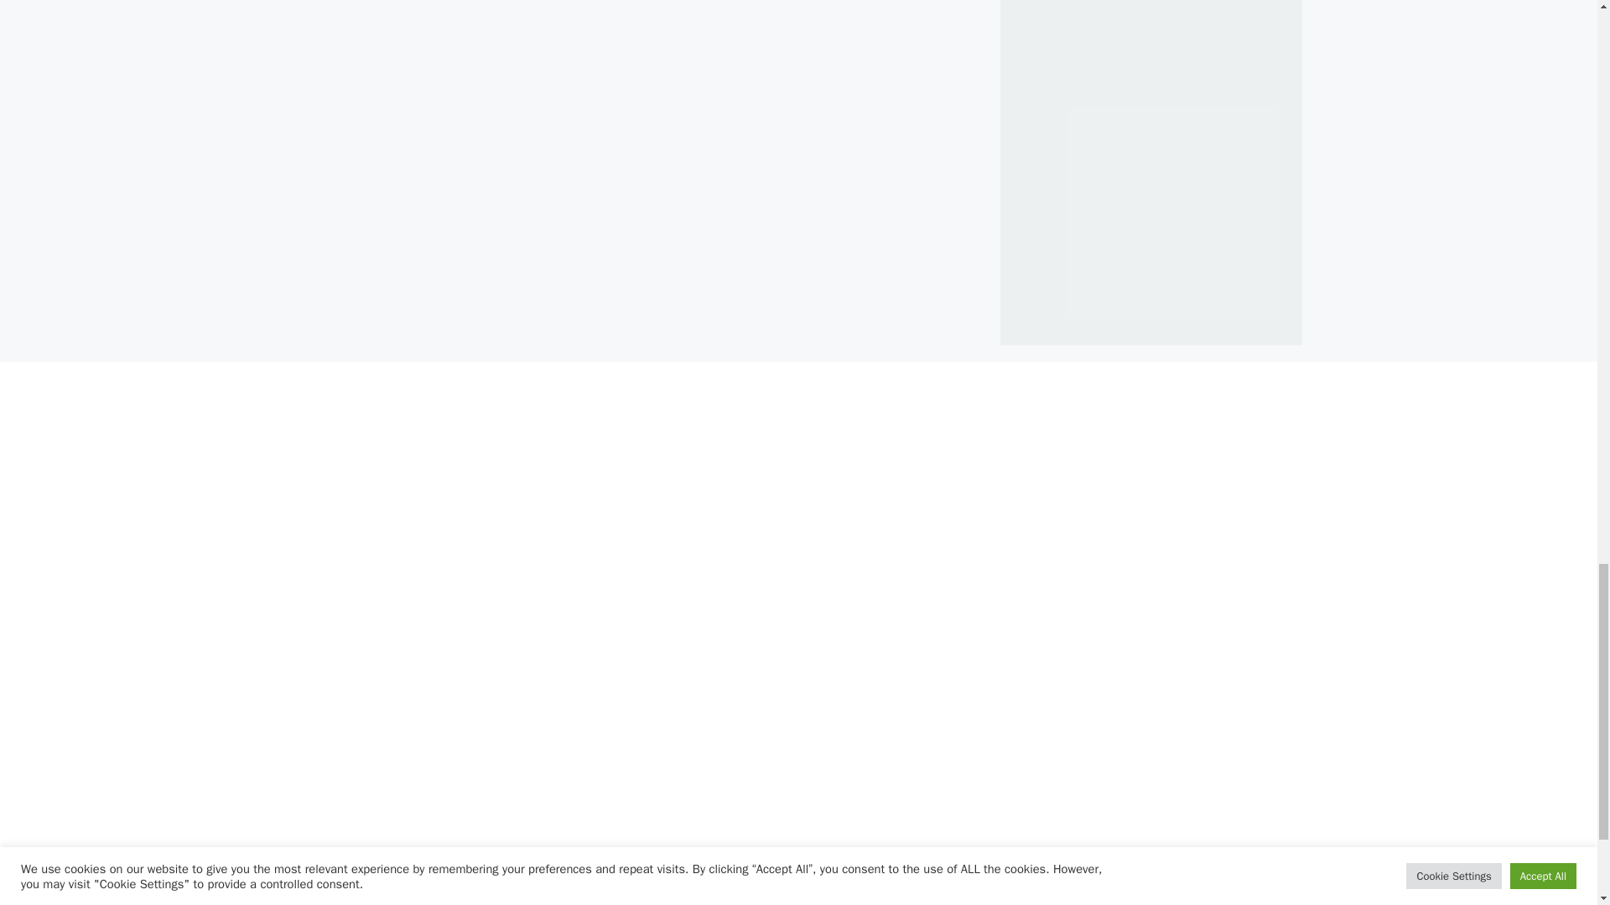  What do you see at coordinates (1186, 245) in the screenshot?
I see `Advertisement` at bounding box center [1186, 245].